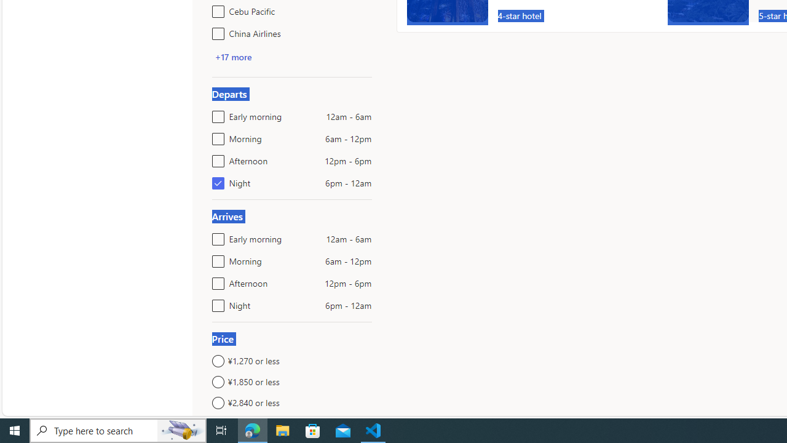  What do you see at coordinates (216, 236) in the screenshot?
I see `Early morning12am - 6am` at bounding box center [216, 236].